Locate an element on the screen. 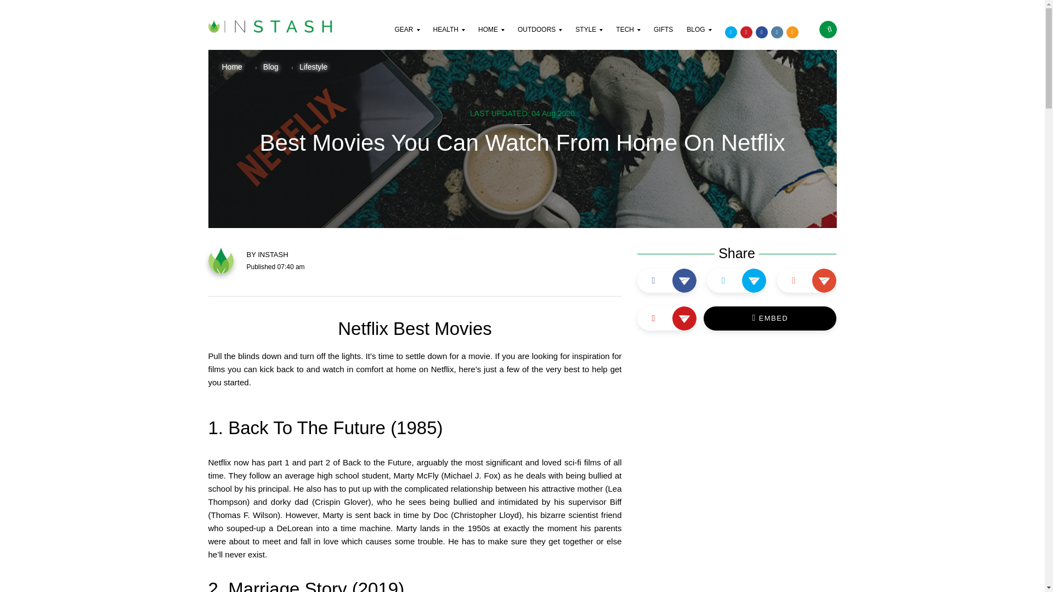 This screenshot has height=592, width=1053. STYLE is located at coordinates (590, 37).